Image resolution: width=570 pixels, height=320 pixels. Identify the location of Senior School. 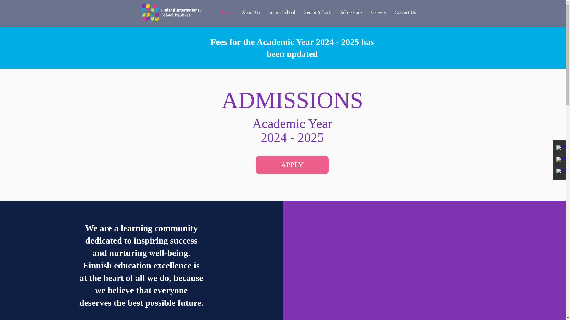
(318, 12).